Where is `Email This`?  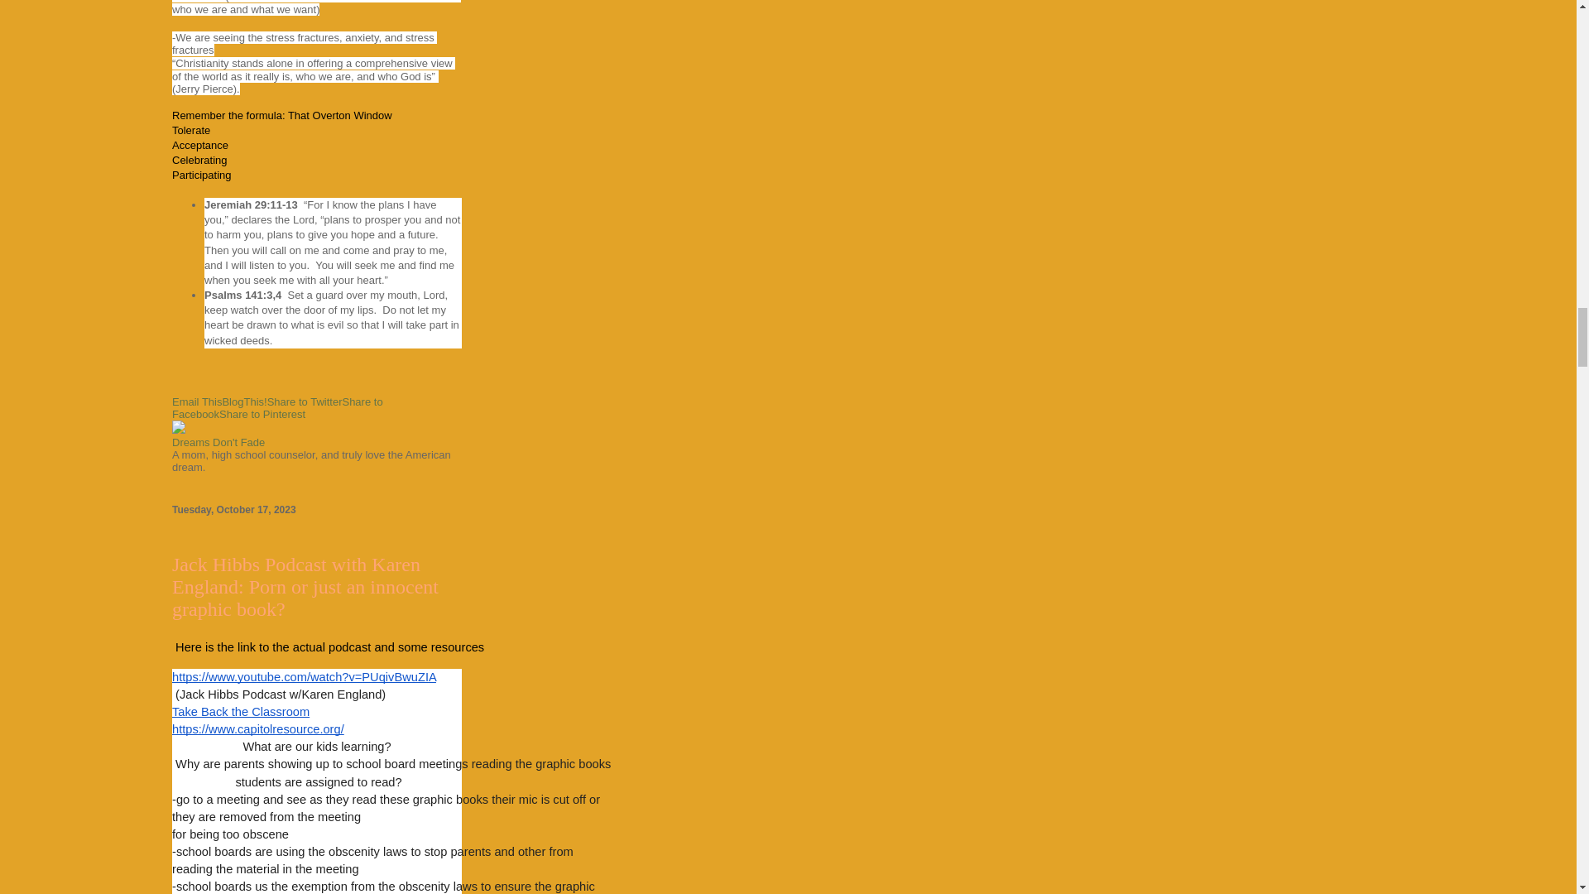 Email This is located at coordinates (197, 401).